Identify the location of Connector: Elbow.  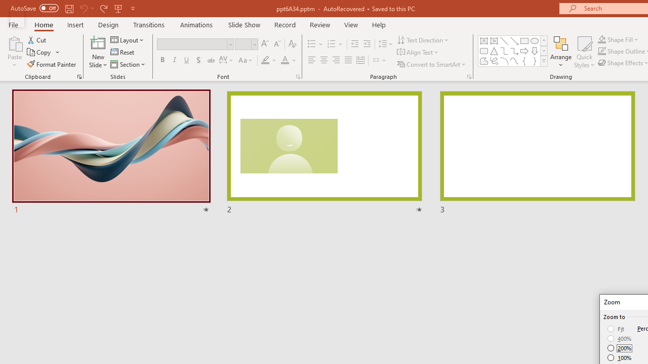
(504, 51).